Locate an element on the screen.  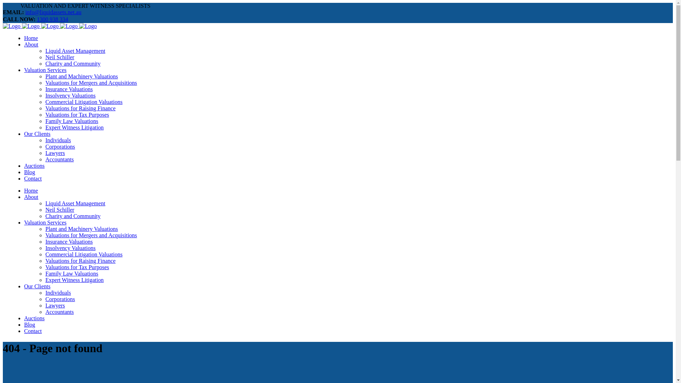
Lawyers is located at coordinates (55, 153).